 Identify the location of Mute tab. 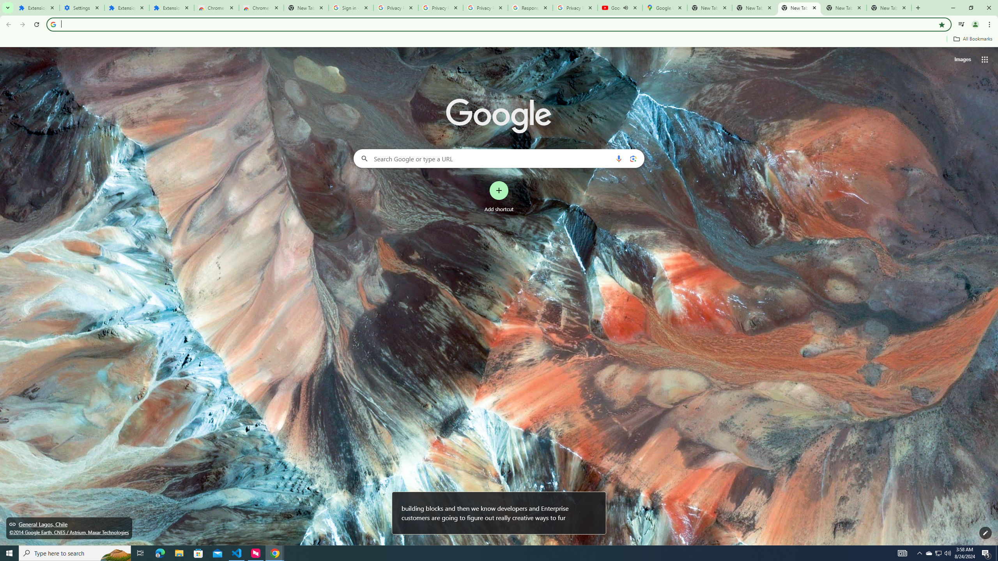
(625, 7).